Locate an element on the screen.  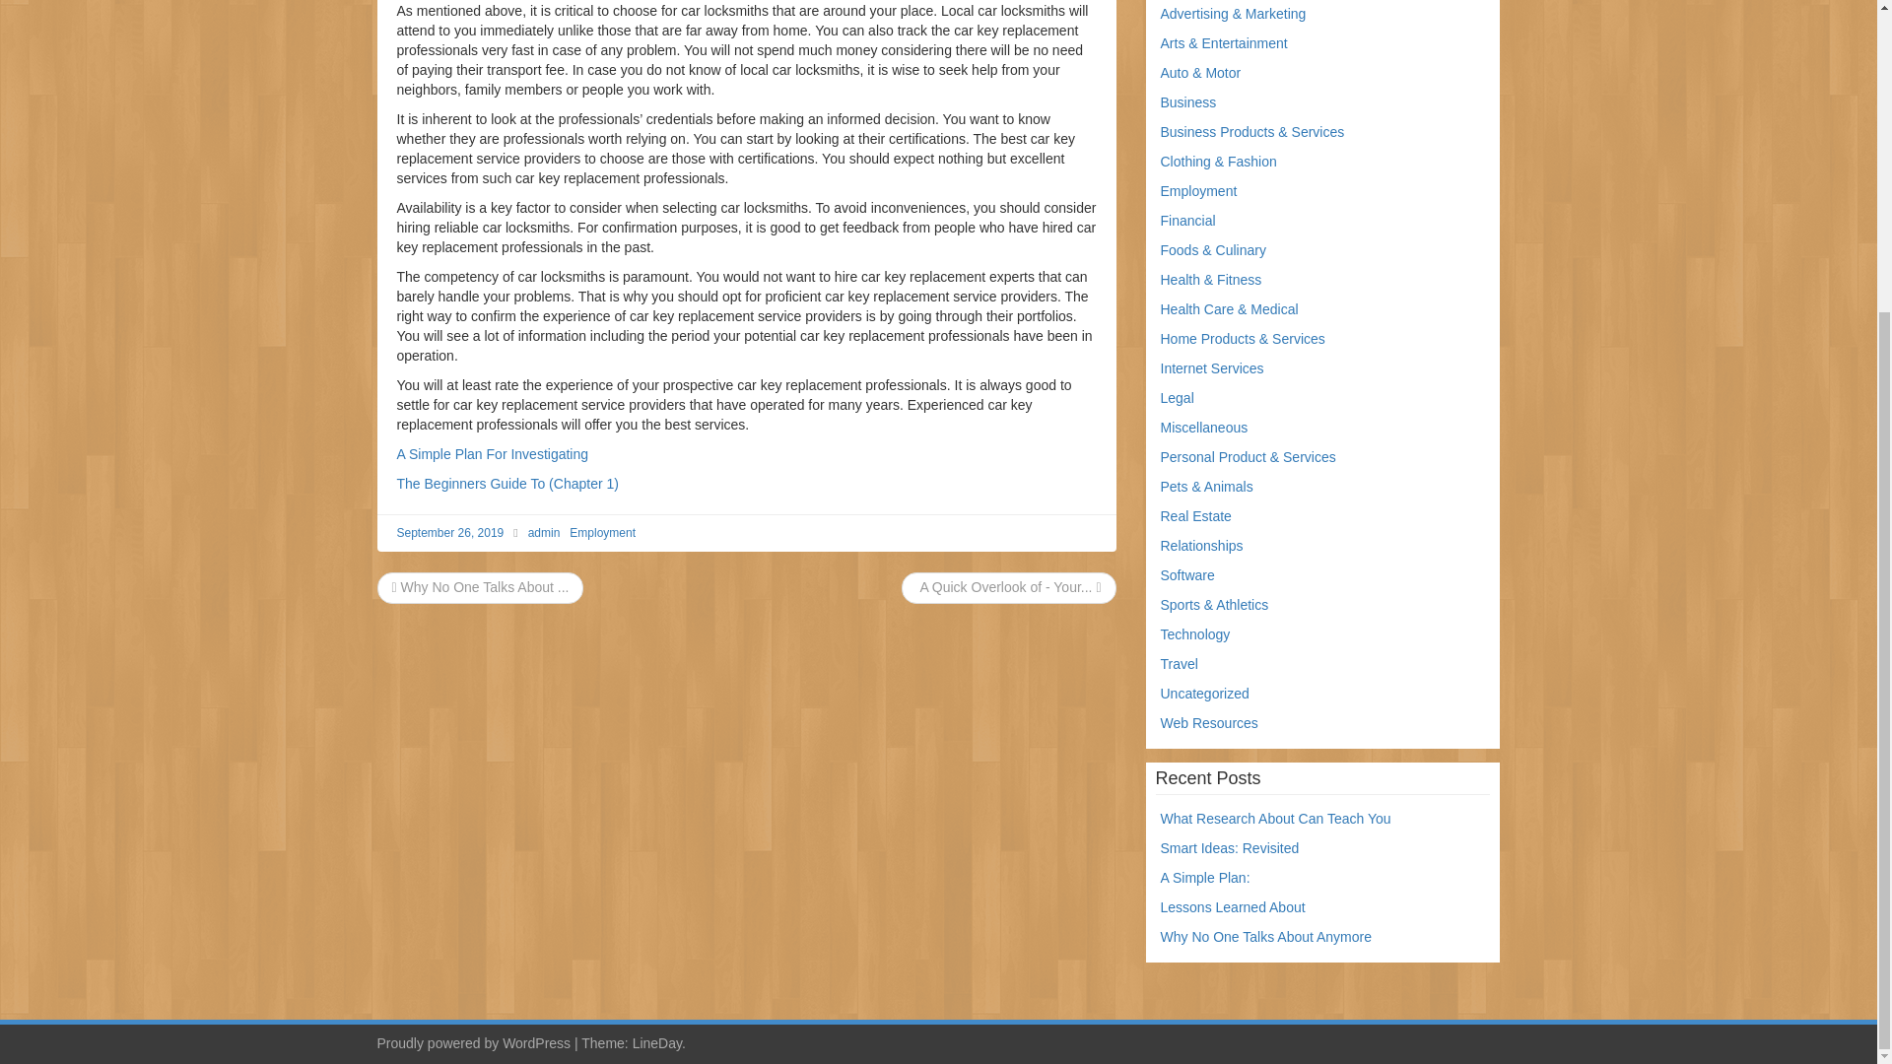
Legal is located at coordinates (1177, 398).